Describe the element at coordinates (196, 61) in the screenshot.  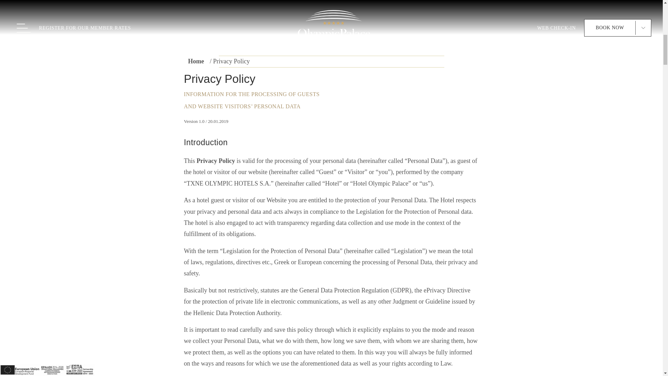
I see `Home` at that location.